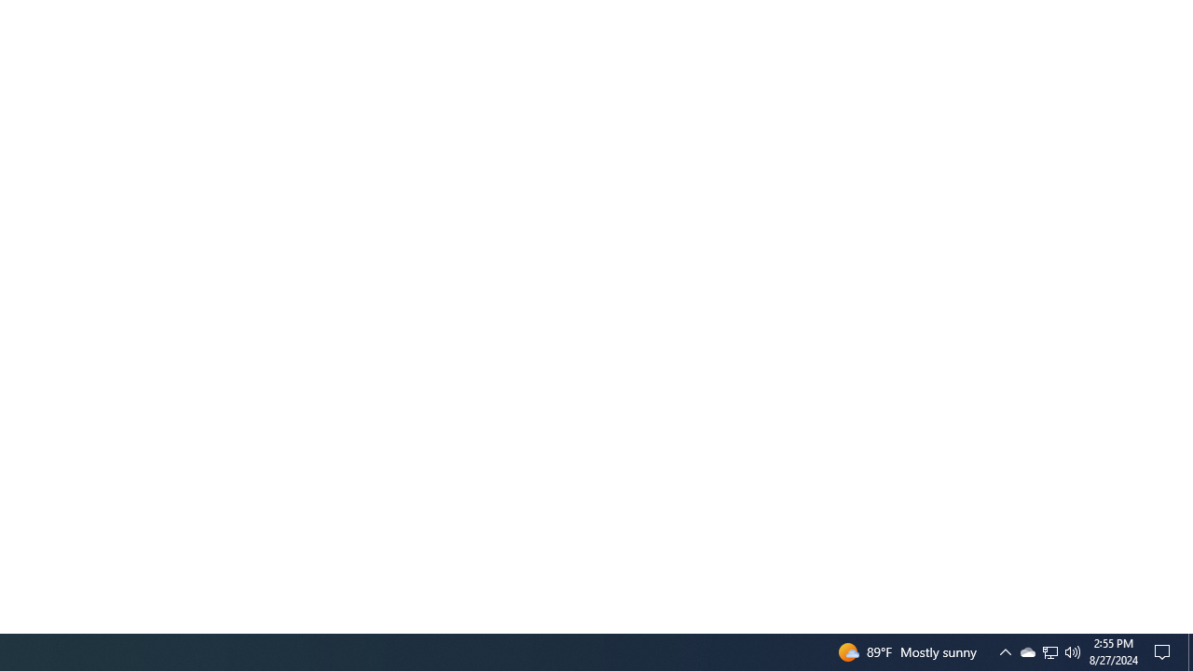 Image resolution: width=1193 pixels, height=671 pixels. What do you see at coordinates (1049, 652) in the screenshot?
I see `Notification Chevron` at bounding box center [1049, 652].